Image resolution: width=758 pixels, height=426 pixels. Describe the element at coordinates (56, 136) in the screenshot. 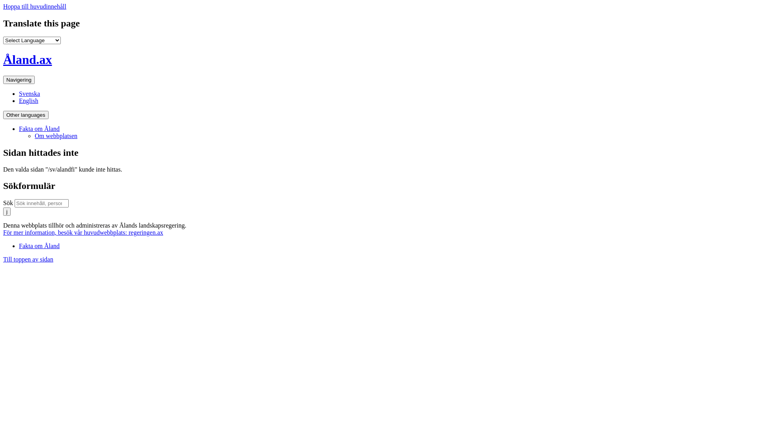

I see `Om webbplatsen` at that location.